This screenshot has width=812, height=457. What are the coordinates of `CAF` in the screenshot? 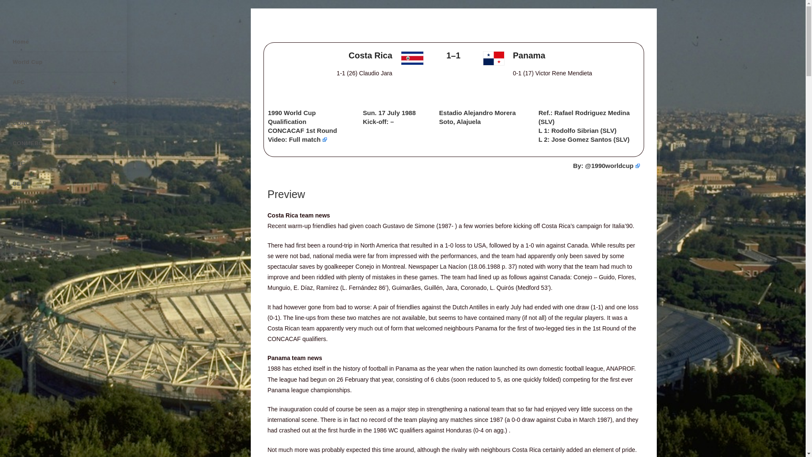 It's located at (63, 102).